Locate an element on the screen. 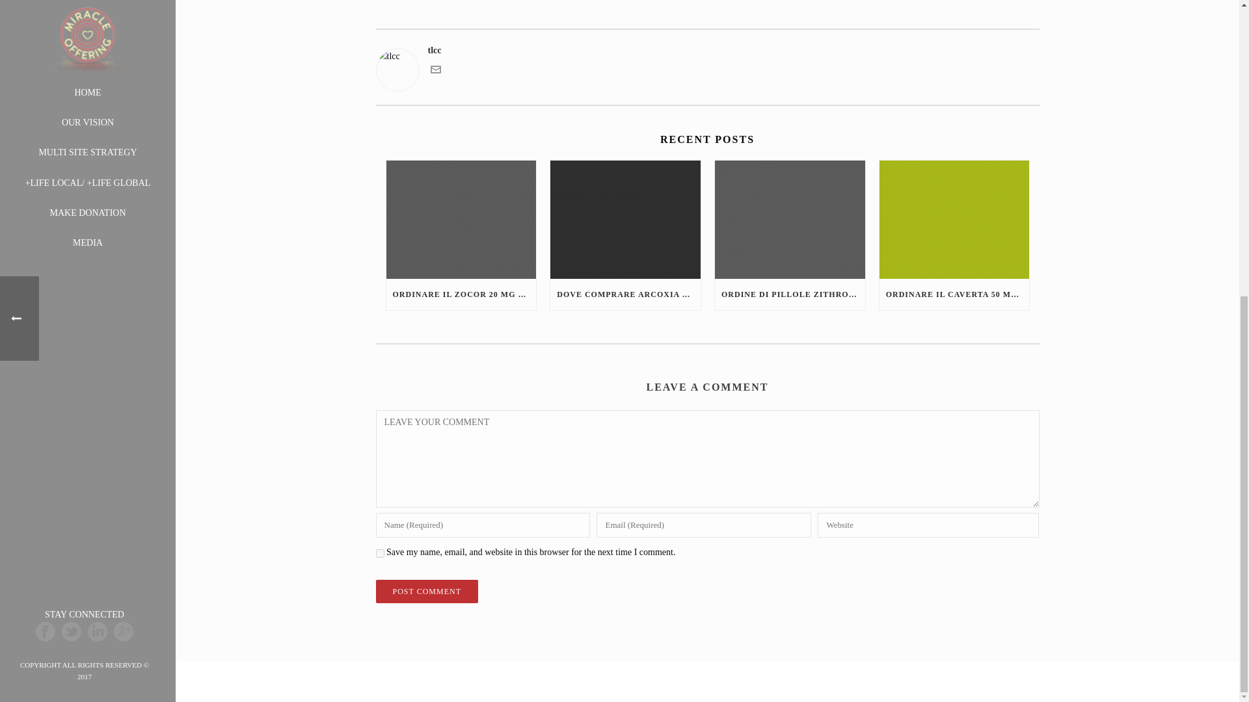 The height and width of the screenshot is (702, 1249). yes is located at coordinates (380, 552).